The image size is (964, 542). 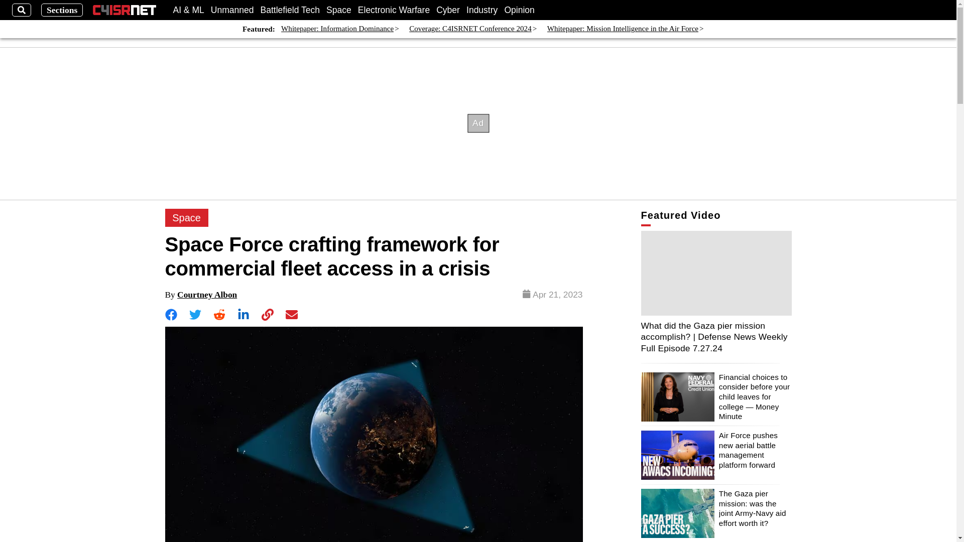 I want to click on Opinion, so click(x=519, y=10).